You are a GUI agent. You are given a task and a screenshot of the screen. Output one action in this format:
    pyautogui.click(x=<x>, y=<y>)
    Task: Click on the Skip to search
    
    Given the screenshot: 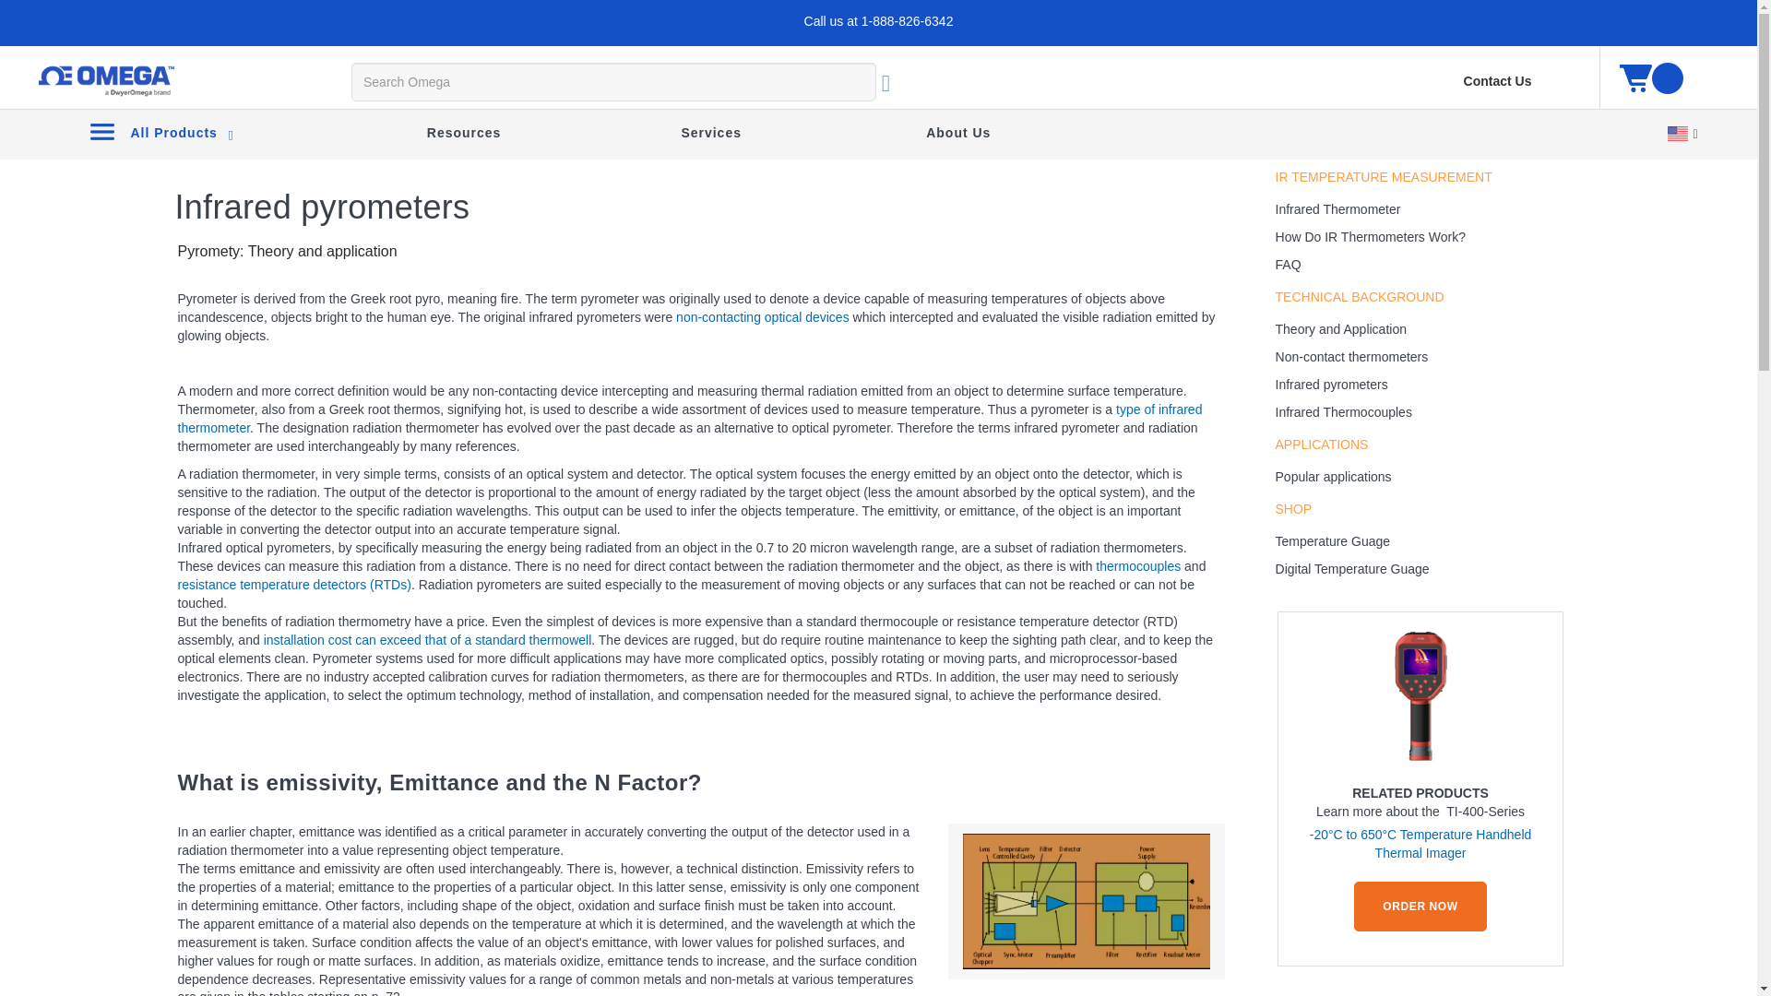 What is the action you would take?
    pyautogui.click(x=127, y=39)
    